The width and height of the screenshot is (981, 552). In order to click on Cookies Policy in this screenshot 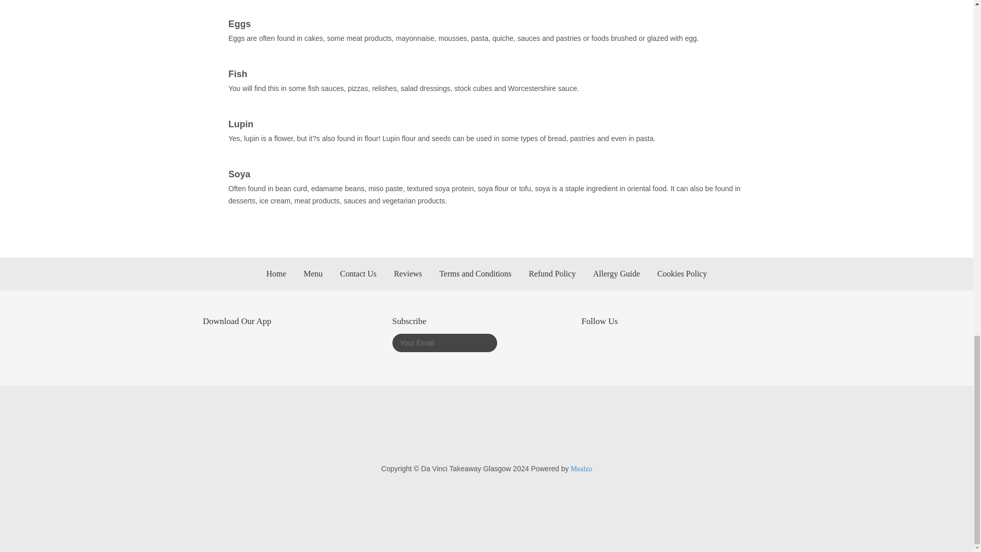, I will do `click(682, 274)`.